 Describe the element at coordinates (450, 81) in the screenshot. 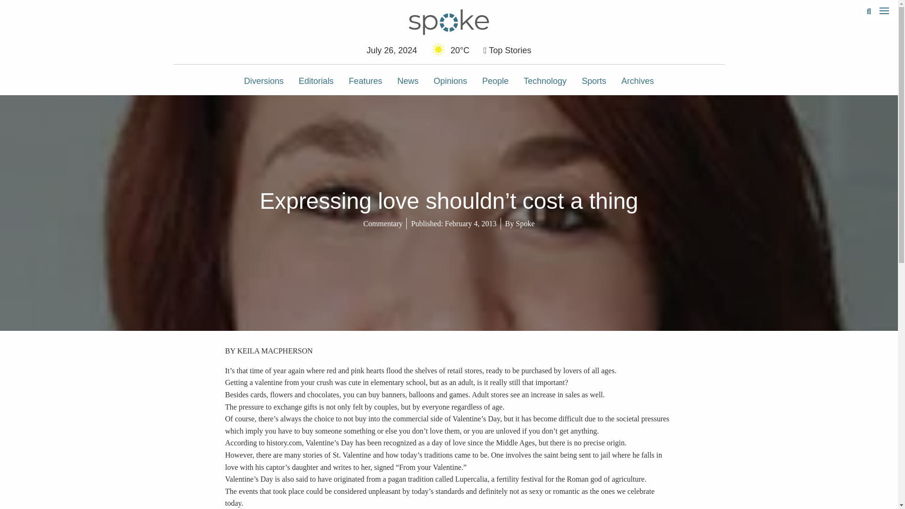

I see `Opinions` at that location.